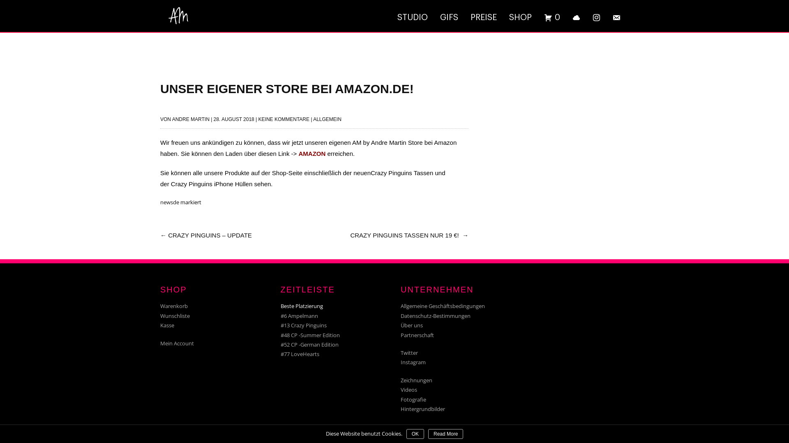  What do you see at coordinates (300, 354) in the screenshot?
I see `#77 LoveHearts` at bounding box center [300, 354].